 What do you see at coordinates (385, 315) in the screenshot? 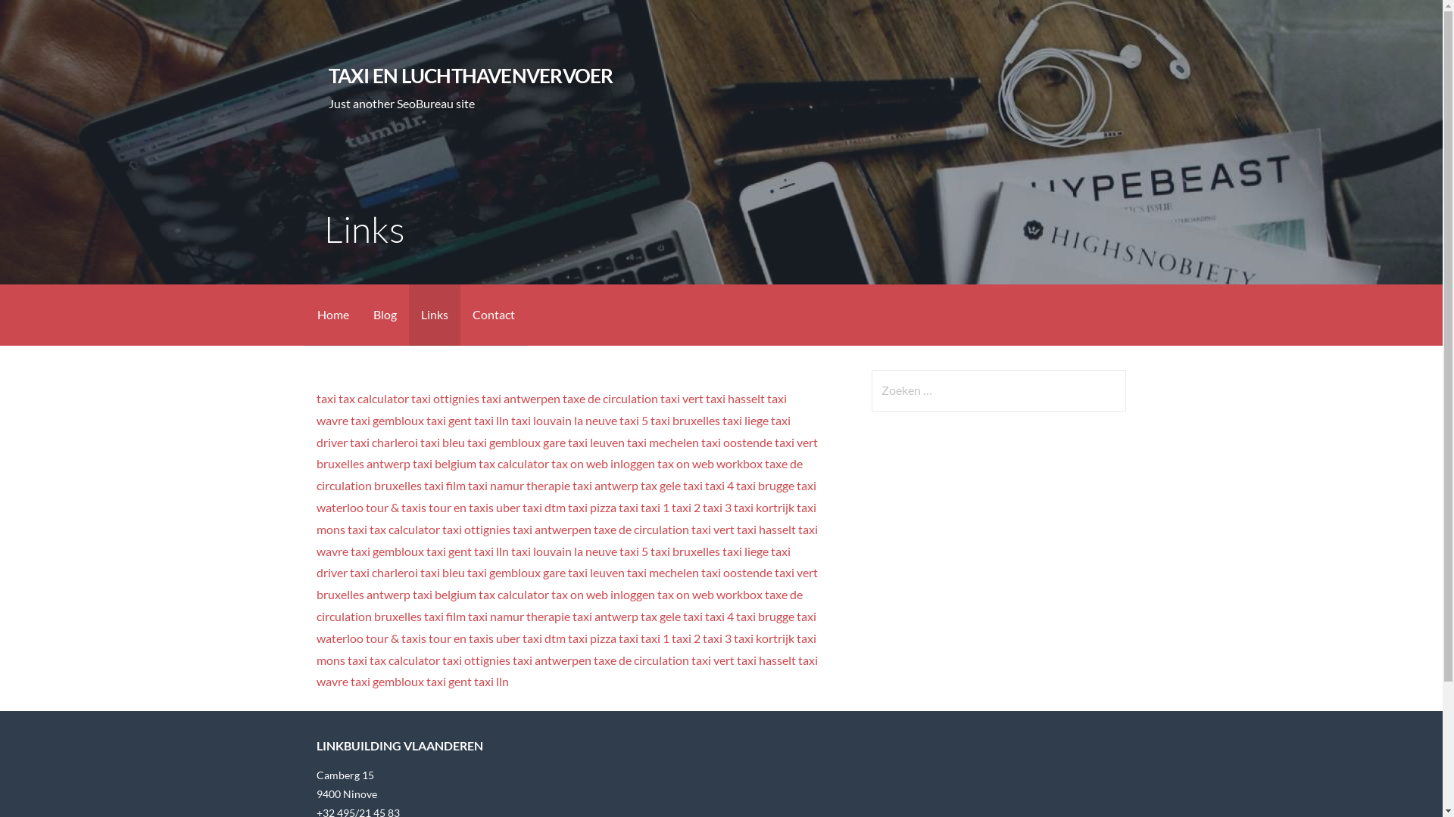
I see `Blog` at bounding box center [385, 315].